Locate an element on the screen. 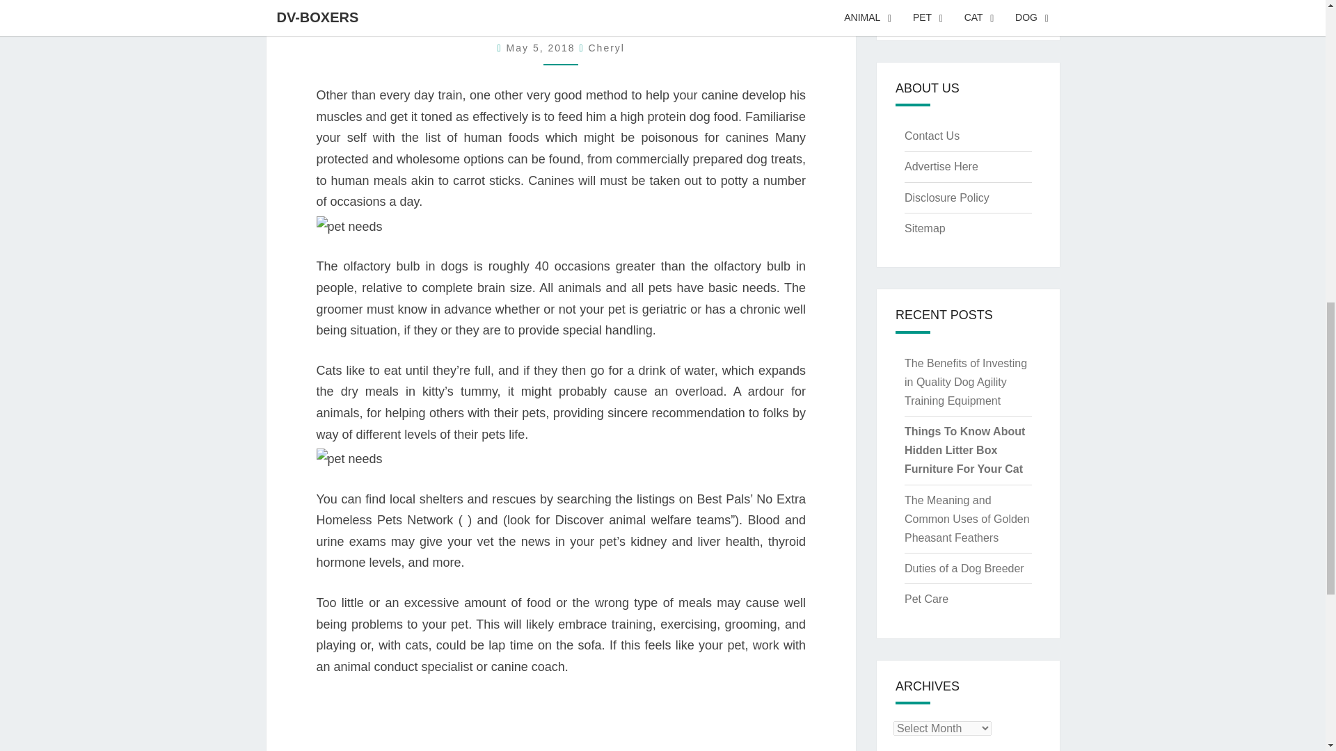 Image resolution: width=1336 pixels, height=751 pixels. Cheryl is located at coordinates (607, 47).